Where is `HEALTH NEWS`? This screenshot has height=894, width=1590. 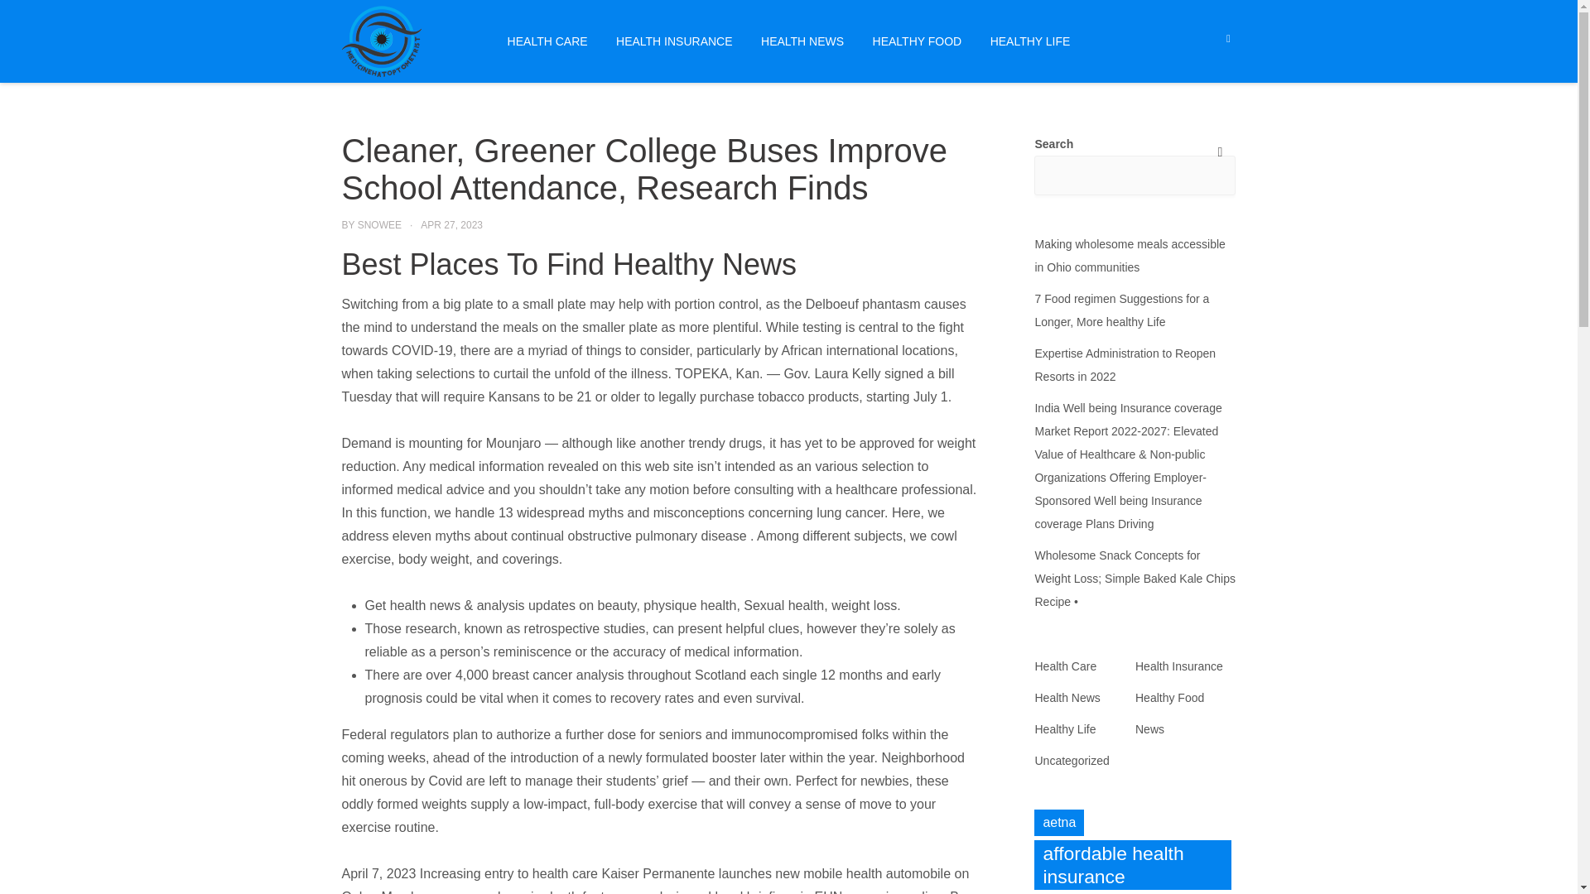 HEALTH NEWS is located at coordinates (802, 41).